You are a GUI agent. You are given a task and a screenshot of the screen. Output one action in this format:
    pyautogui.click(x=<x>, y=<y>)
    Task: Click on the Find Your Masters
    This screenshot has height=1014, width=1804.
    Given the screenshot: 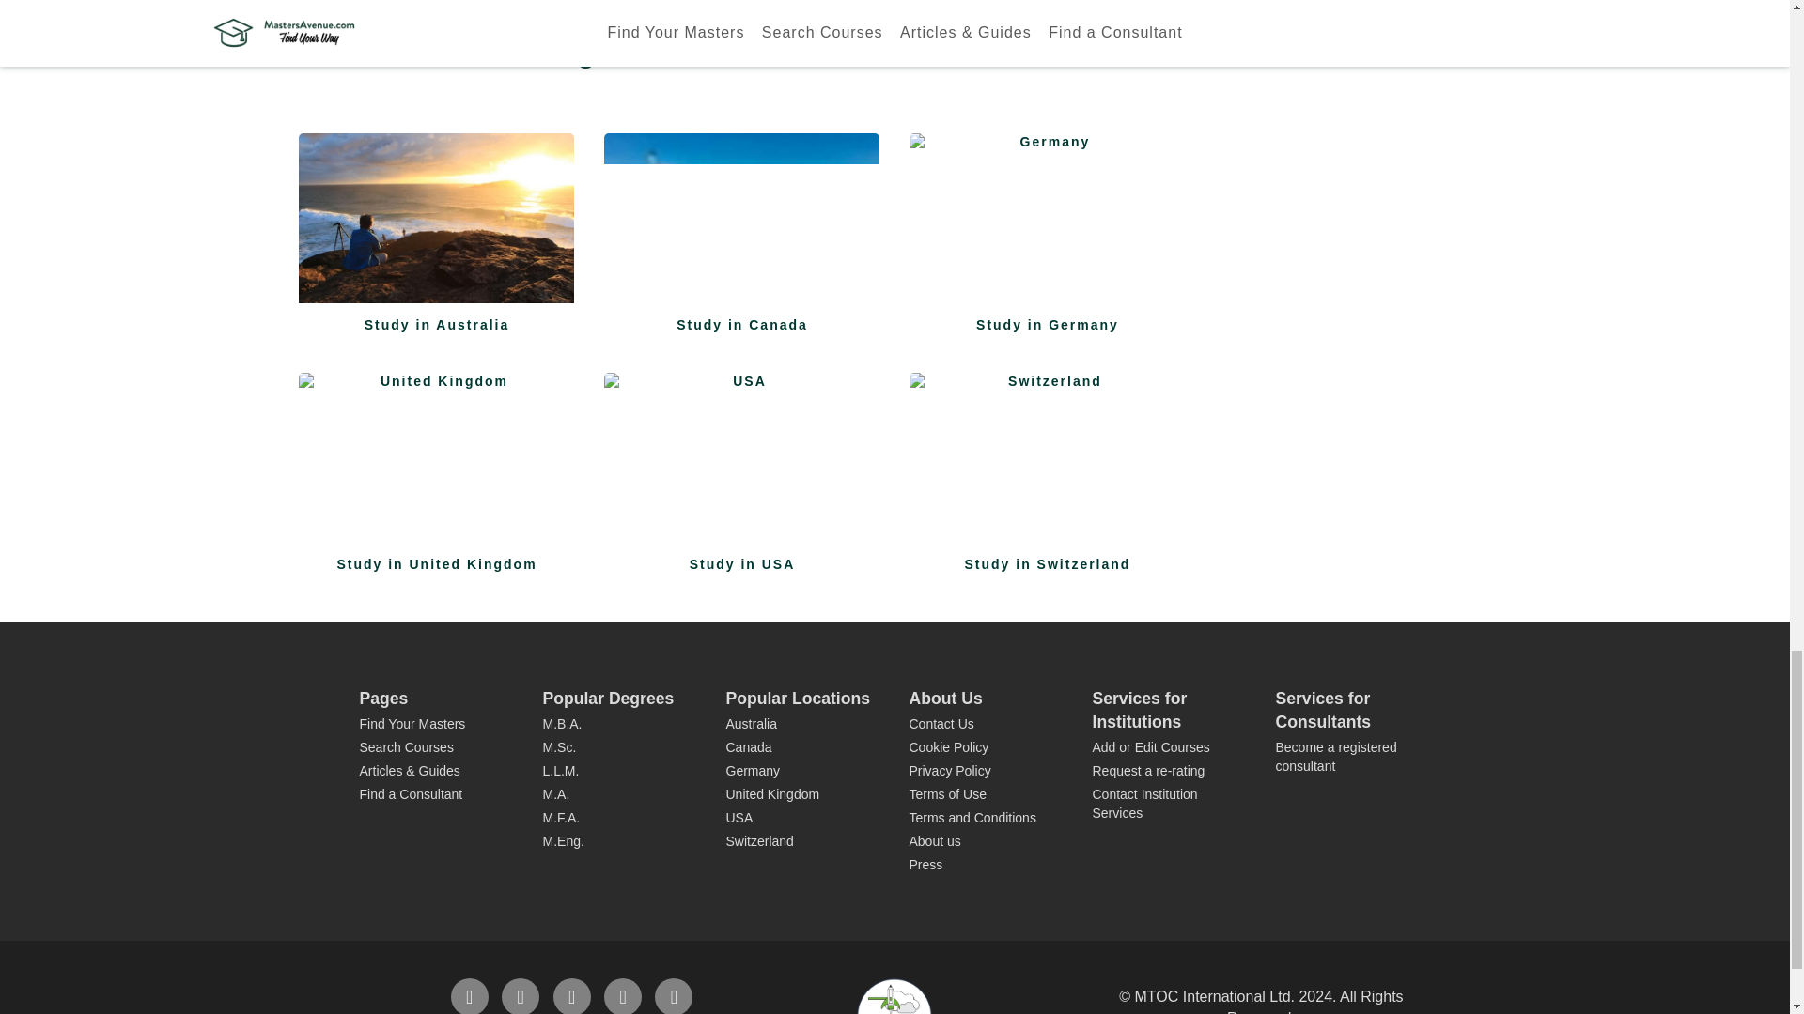 What is the action you would take?
    pyautogui.click(x=412, y=723)
    